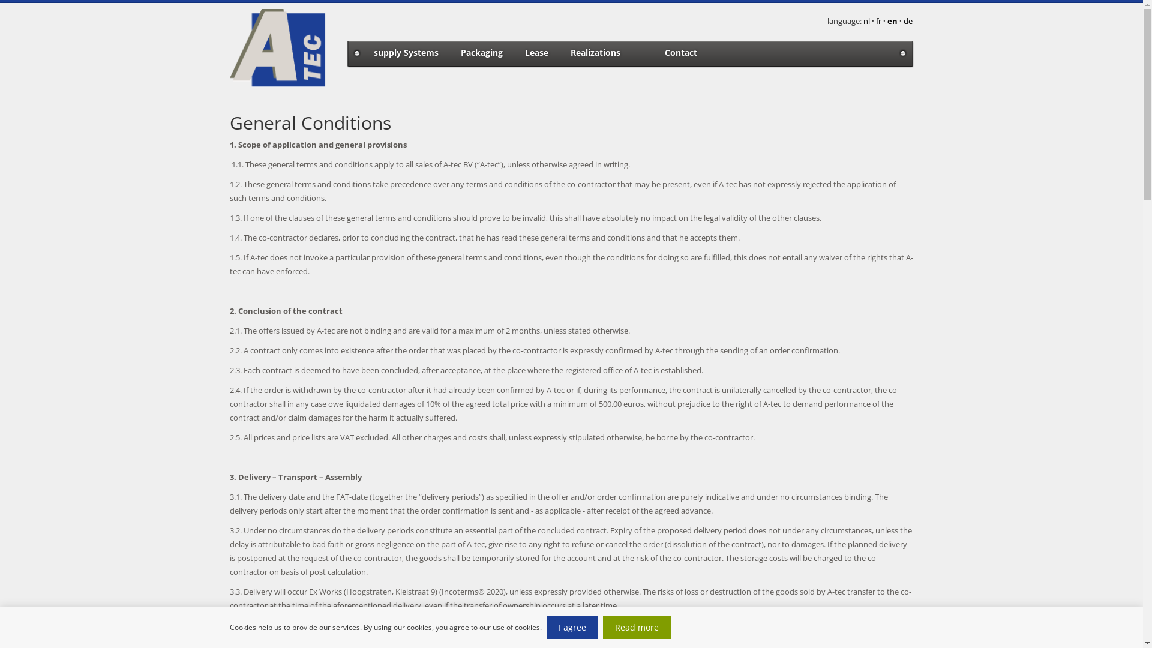 The width and height of the screenshot is (1152, 648). I want to click on Realizations, so click(595, 52).